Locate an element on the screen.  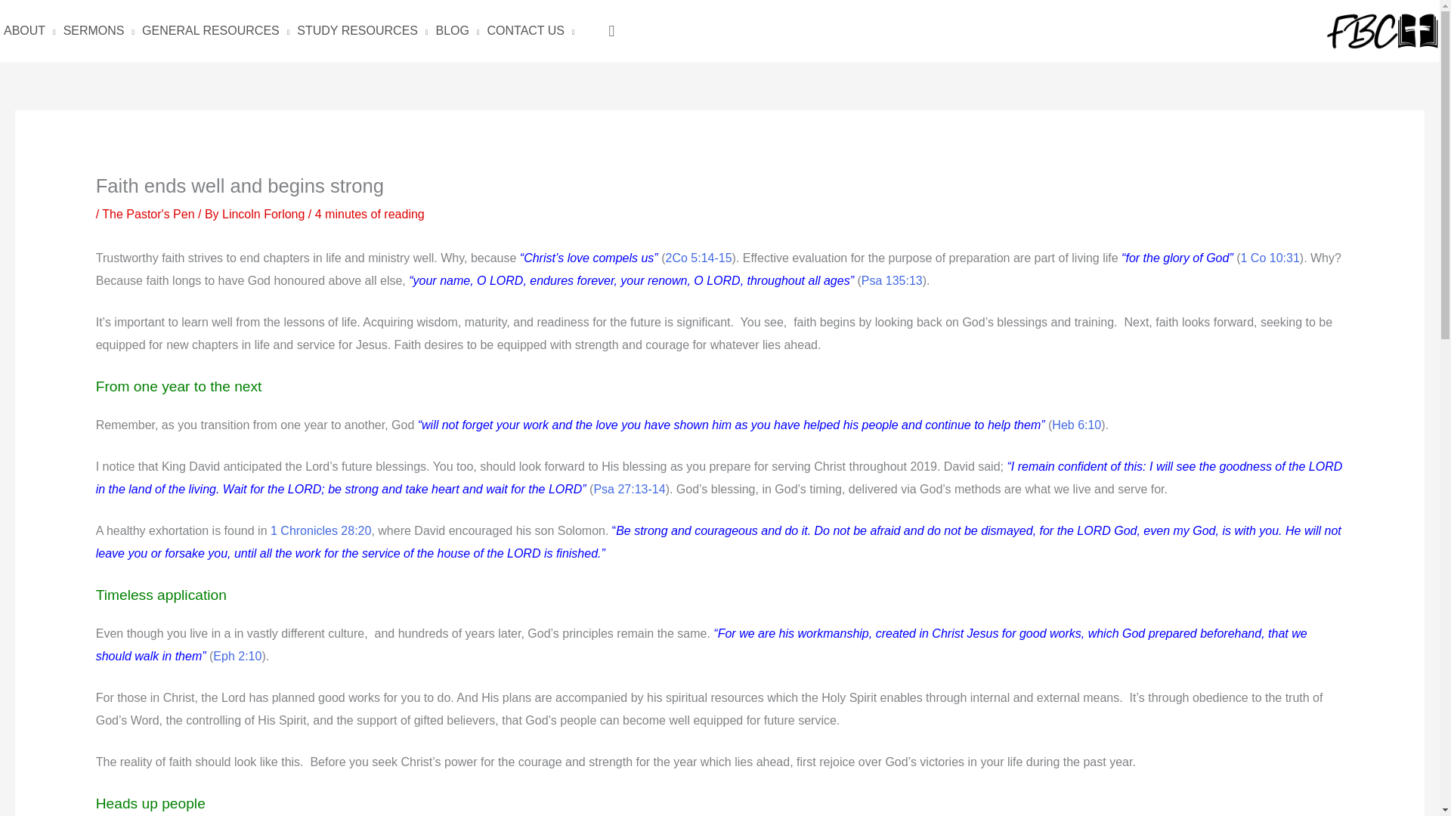
GENERAL RESOURCES is located at coordinates (215, 30).